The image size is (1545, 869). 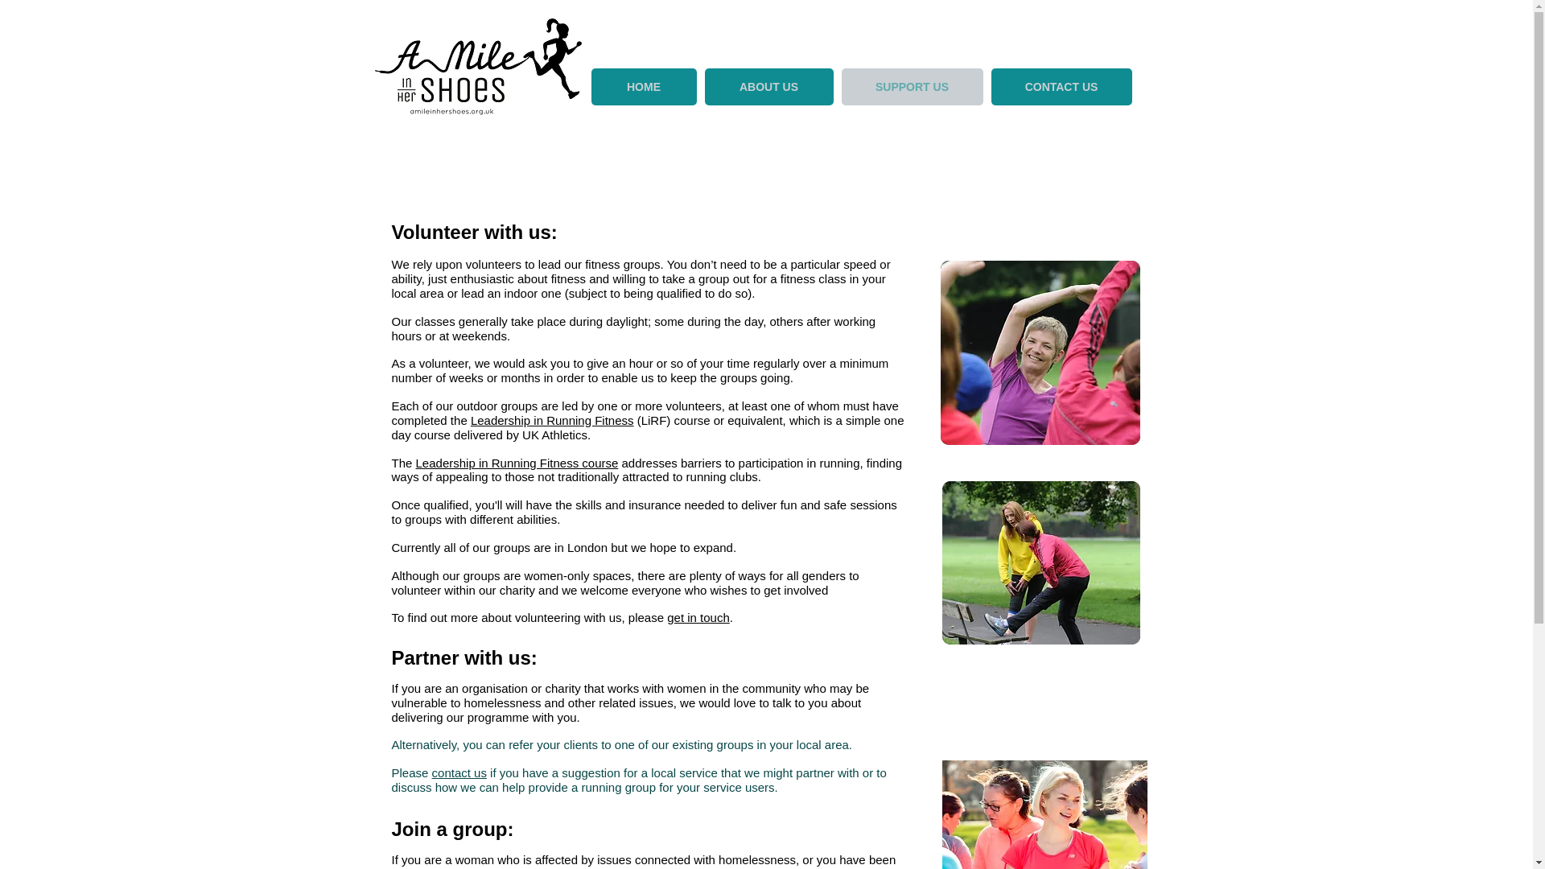 I want to click on ABOUT US, so click(x=769, y=87).